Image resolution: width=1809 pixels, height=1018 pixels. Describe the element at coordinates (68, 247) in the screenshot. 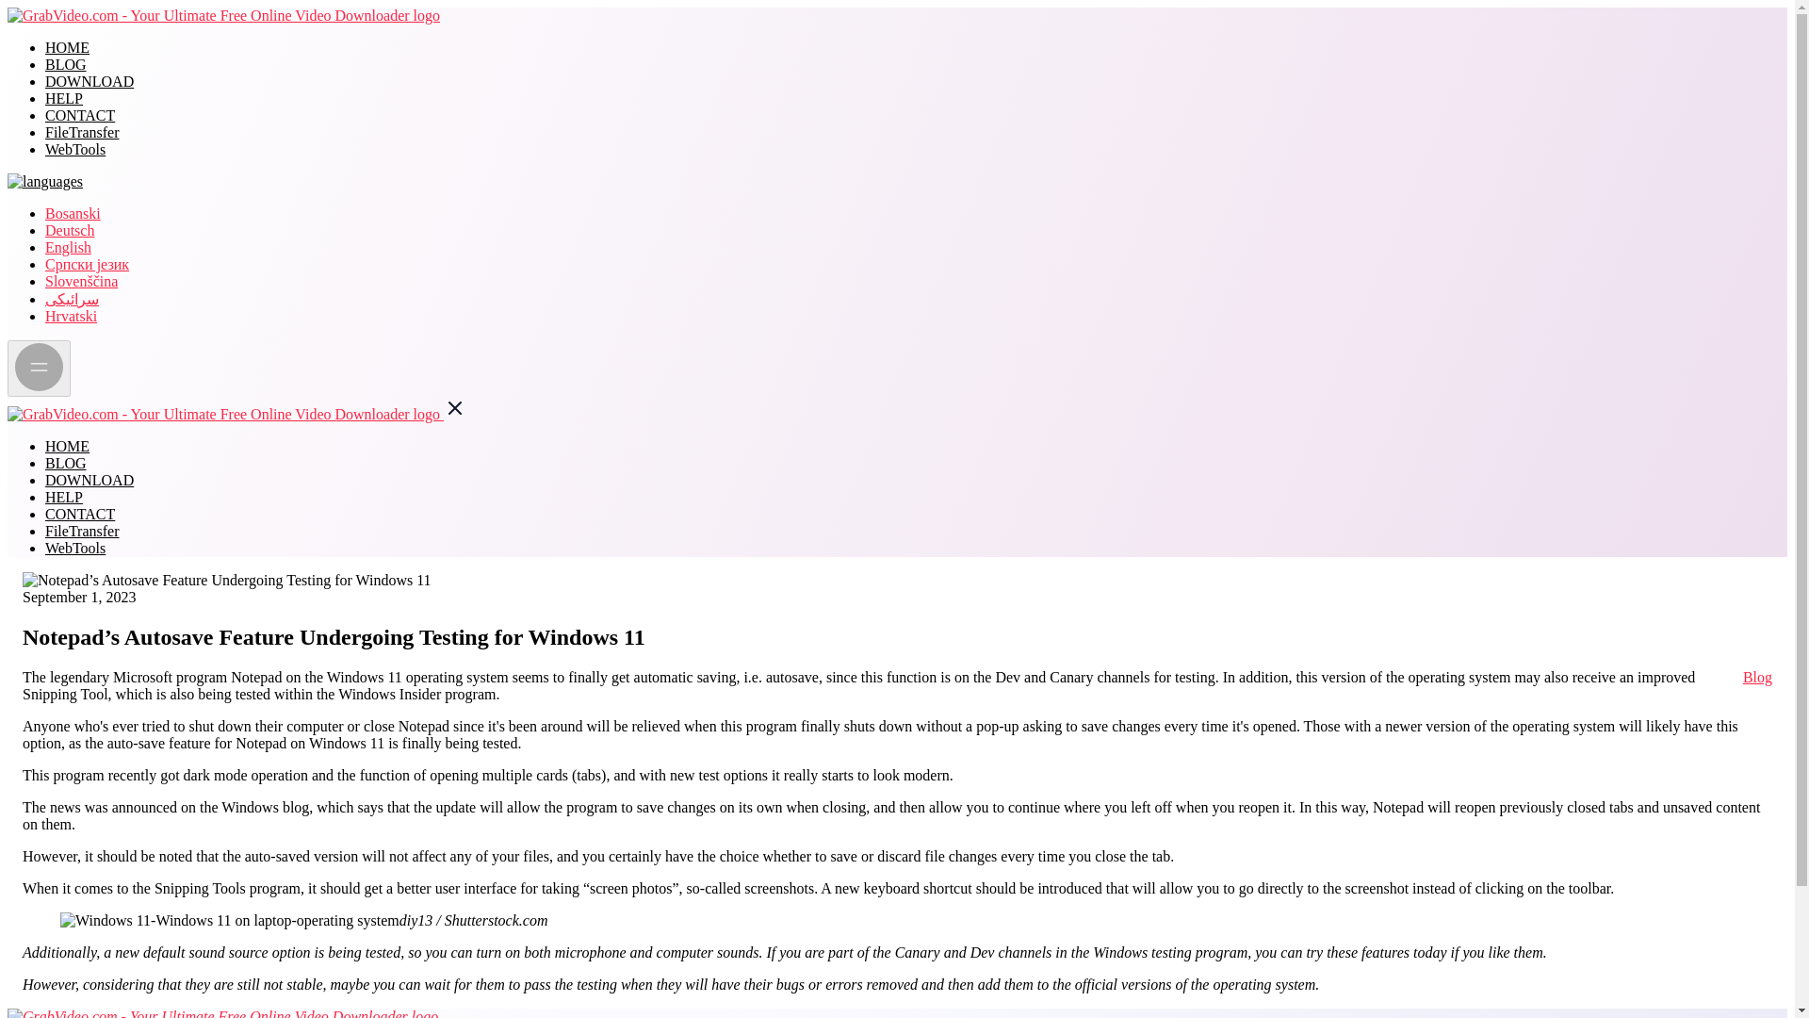

I see `English` at that location.